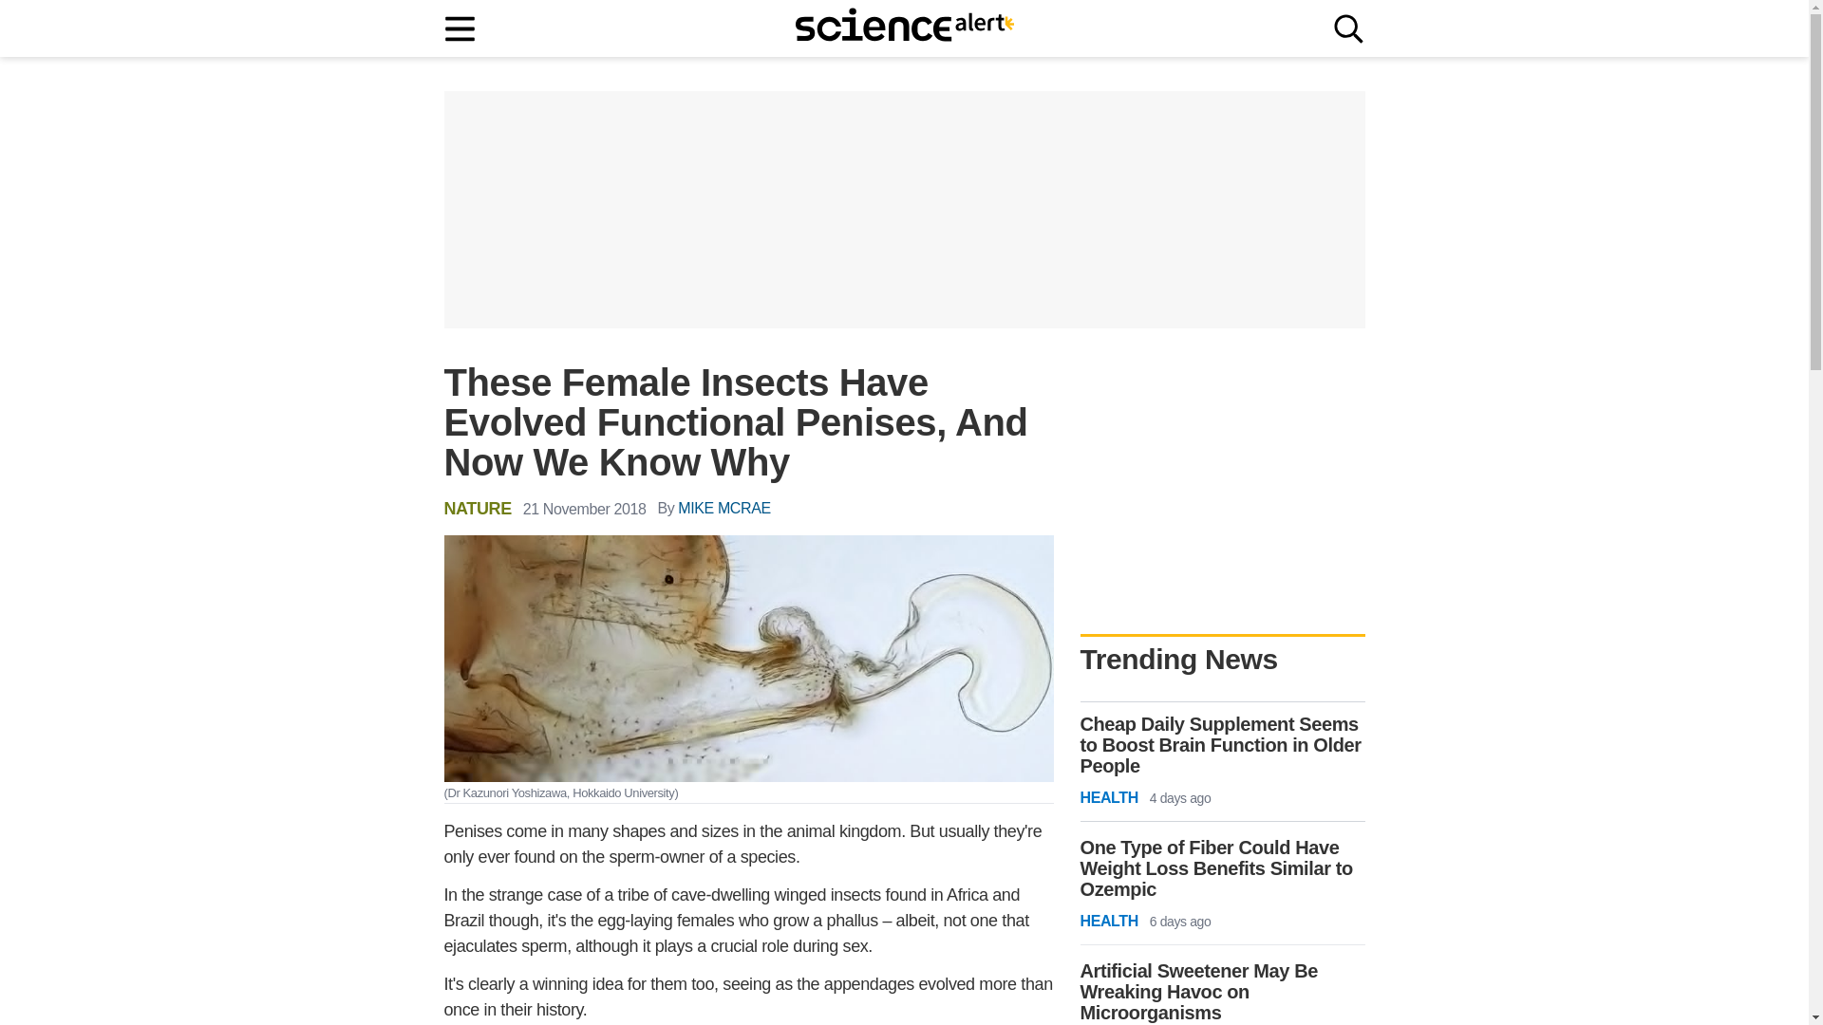 The height and width of the screenshot is (1025, 1823). I want to click on NATURE, so click(479, 508).